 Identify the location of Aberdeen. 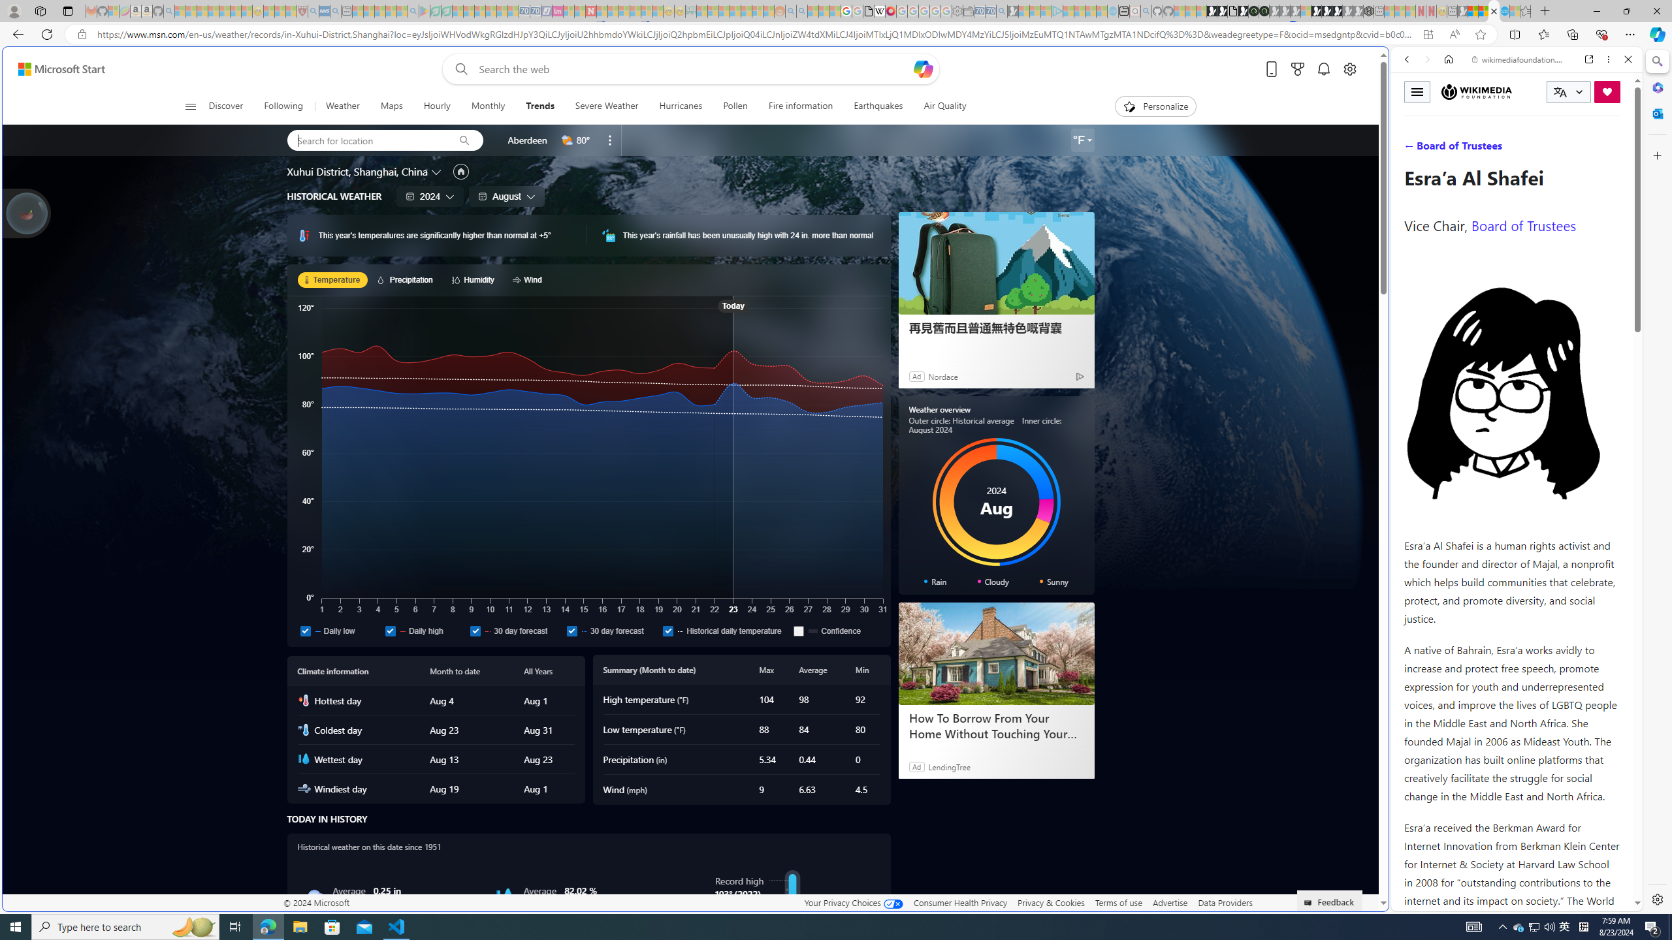
(528, 140).